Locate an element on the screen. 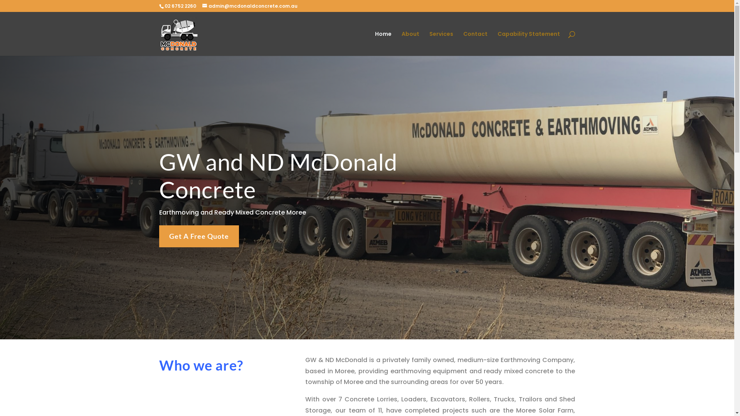 The height and width of the screenshot is (416, 740). Contact is located at coordinates (476, 44).